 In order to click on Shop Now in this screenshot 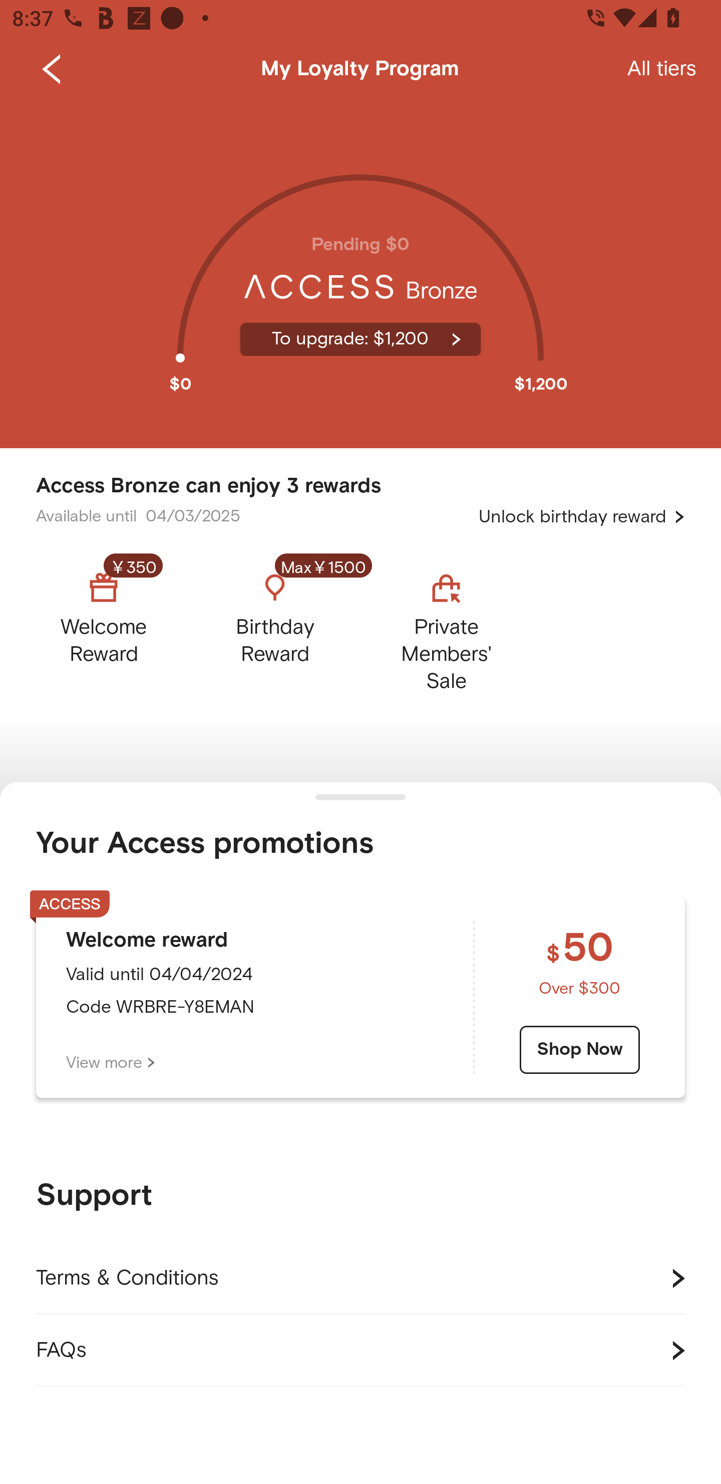, I will do `click(580, 1050)`.